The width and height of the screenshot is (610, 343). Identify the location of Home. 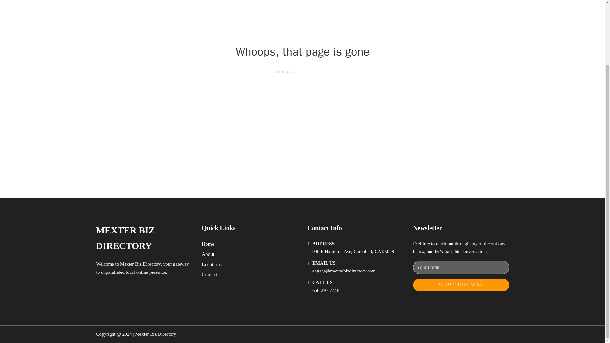
(208, 244).